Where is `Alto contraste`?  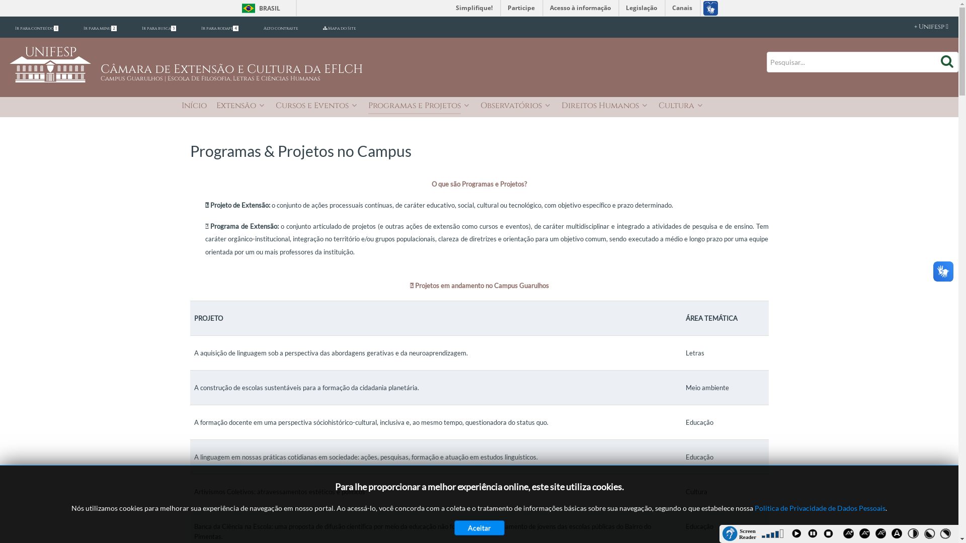
Alto contraste is located at coordinates (281, 28).